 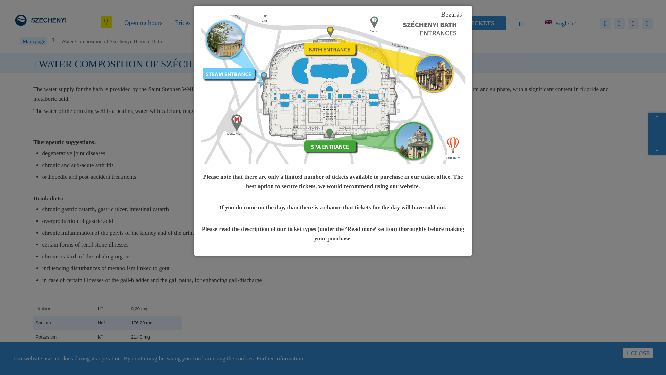 What do you see at coordinates (647, 24) in the screenshot?
I see `Tripadvisor` at bounding box center [647, 24].